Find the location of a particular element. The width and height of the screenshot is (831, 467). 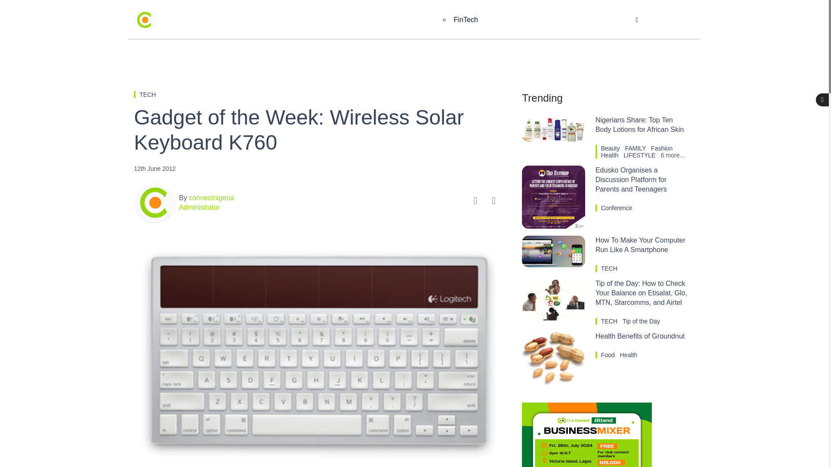

Opportunities is located at coordinates (592, 20).